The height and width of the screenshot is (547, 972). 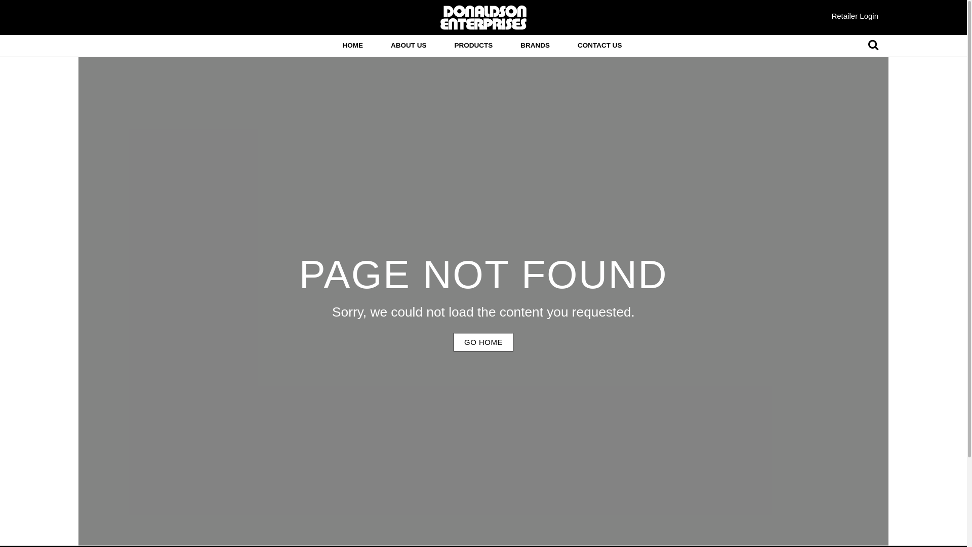 I want to click on Search, so click(x=873, y=46).